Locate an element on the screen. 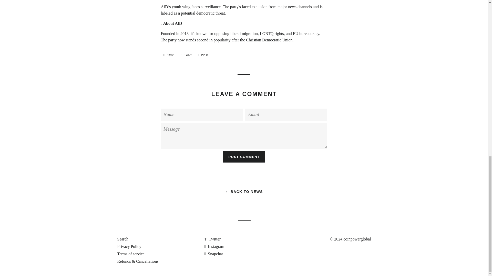 This screenshot has height=276, width=492. Post comment is located at coordinates (186, 55).